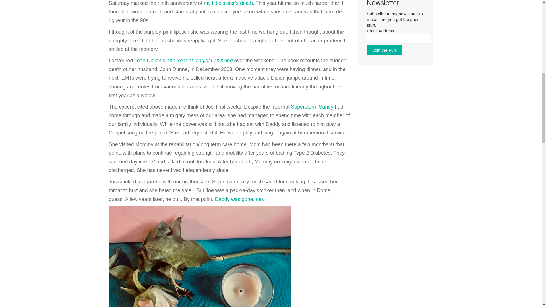 The height and width of the screenshot is (307, 546). I want to click on Superstorm Sandy, so click(312, 107).